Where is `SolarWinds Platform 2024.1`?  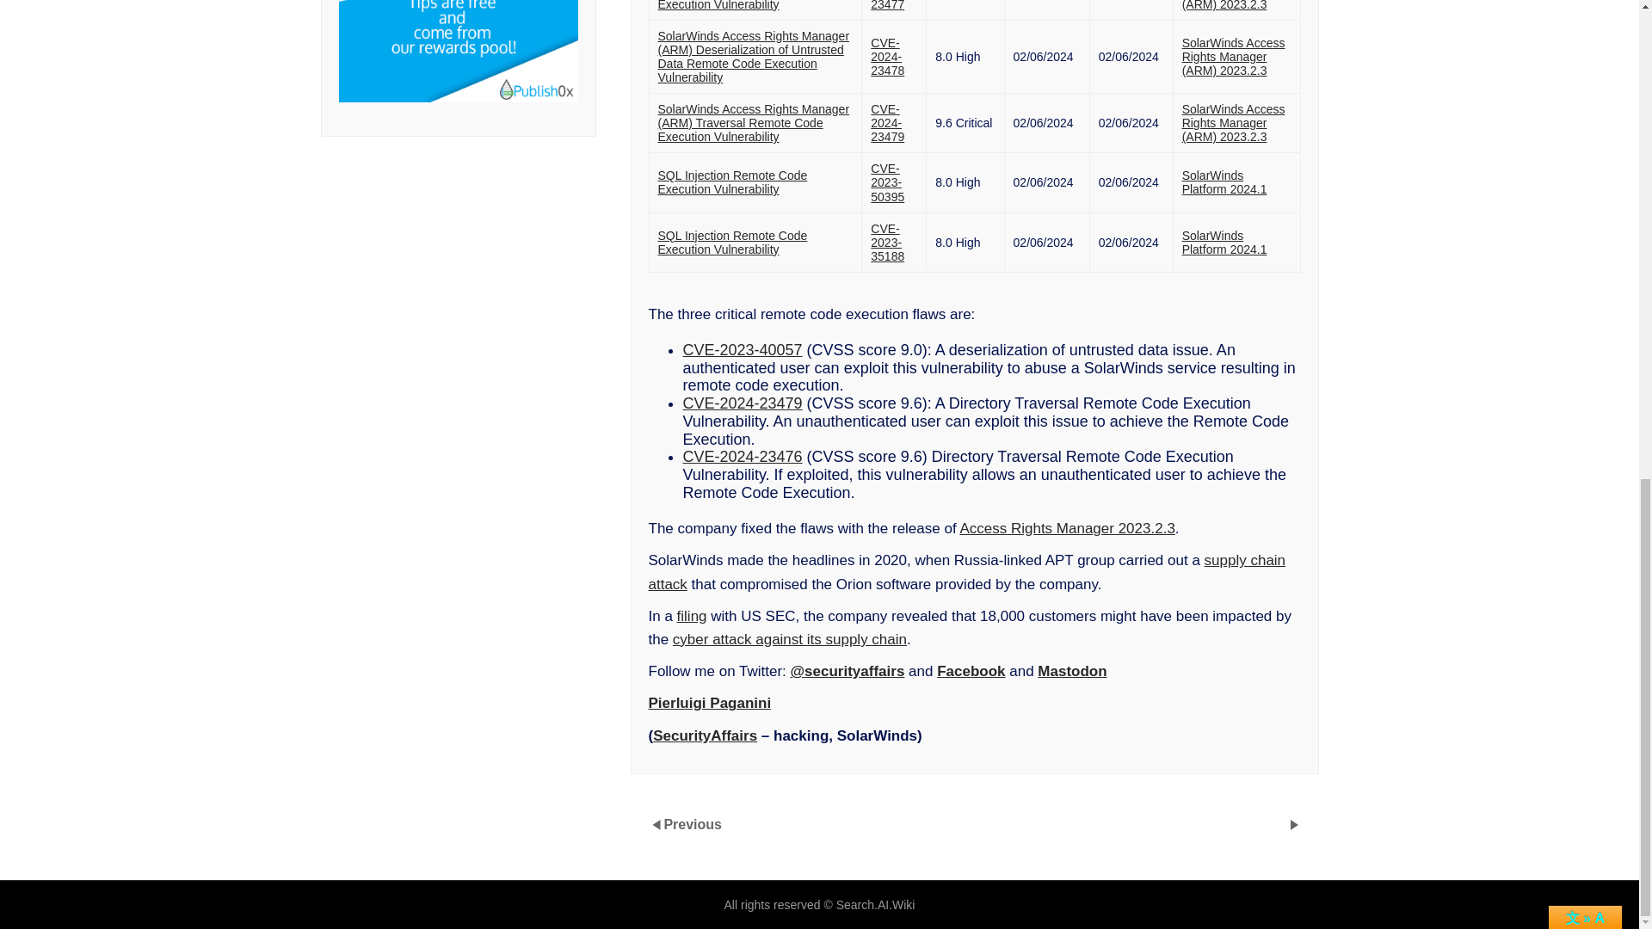
SolarWinds Platform 2024.1 is located at coordinates (1224, 181).